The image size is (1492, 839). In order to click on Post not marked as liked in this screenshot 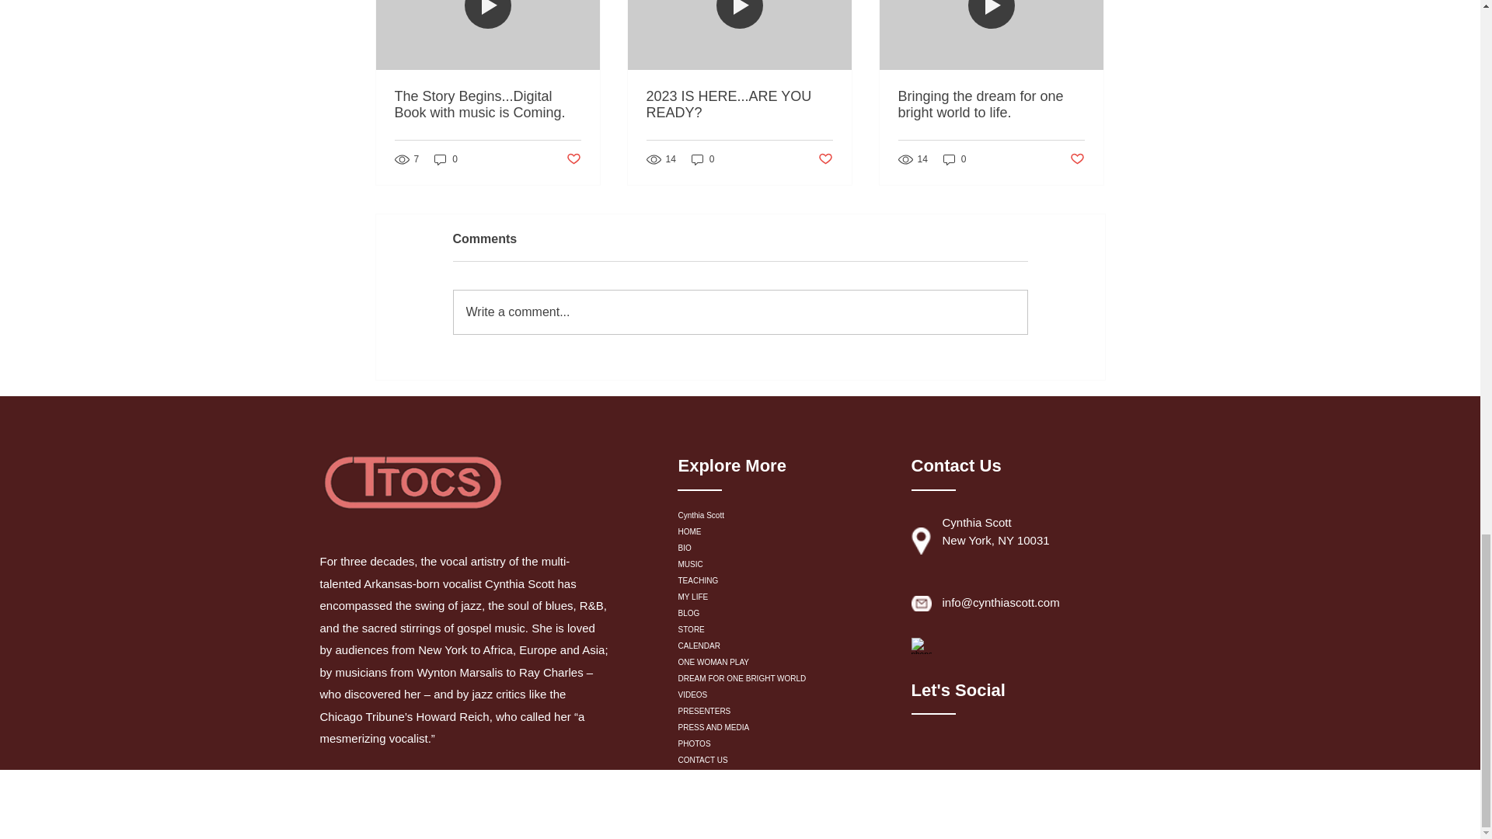, I will do `click(572, 160)`.